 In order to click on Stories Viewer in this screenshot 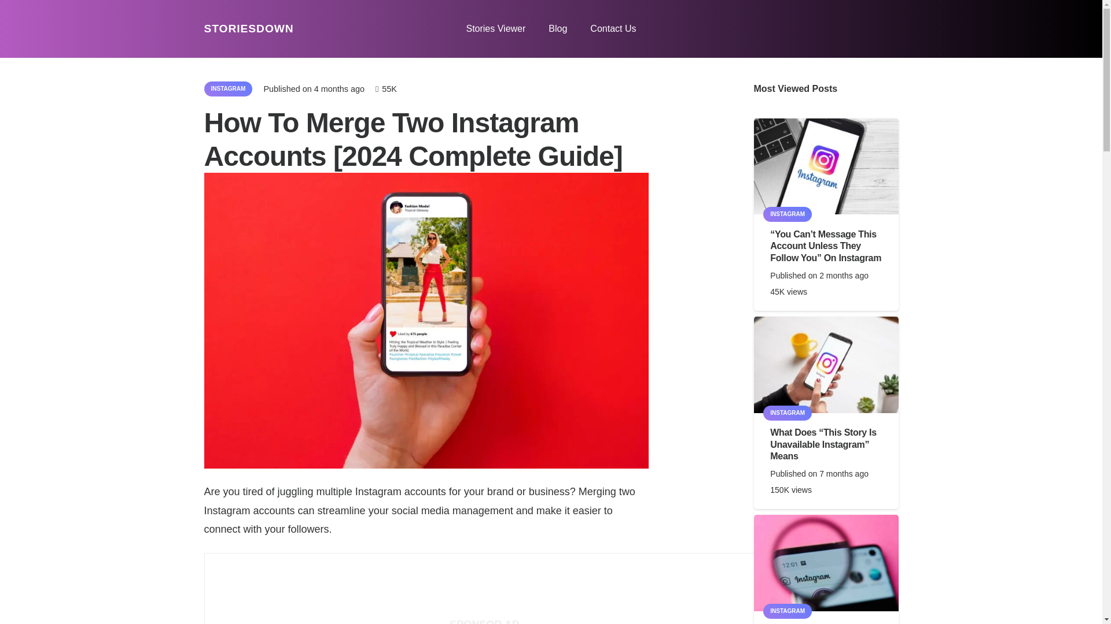, I will do `click(495, 29)`.